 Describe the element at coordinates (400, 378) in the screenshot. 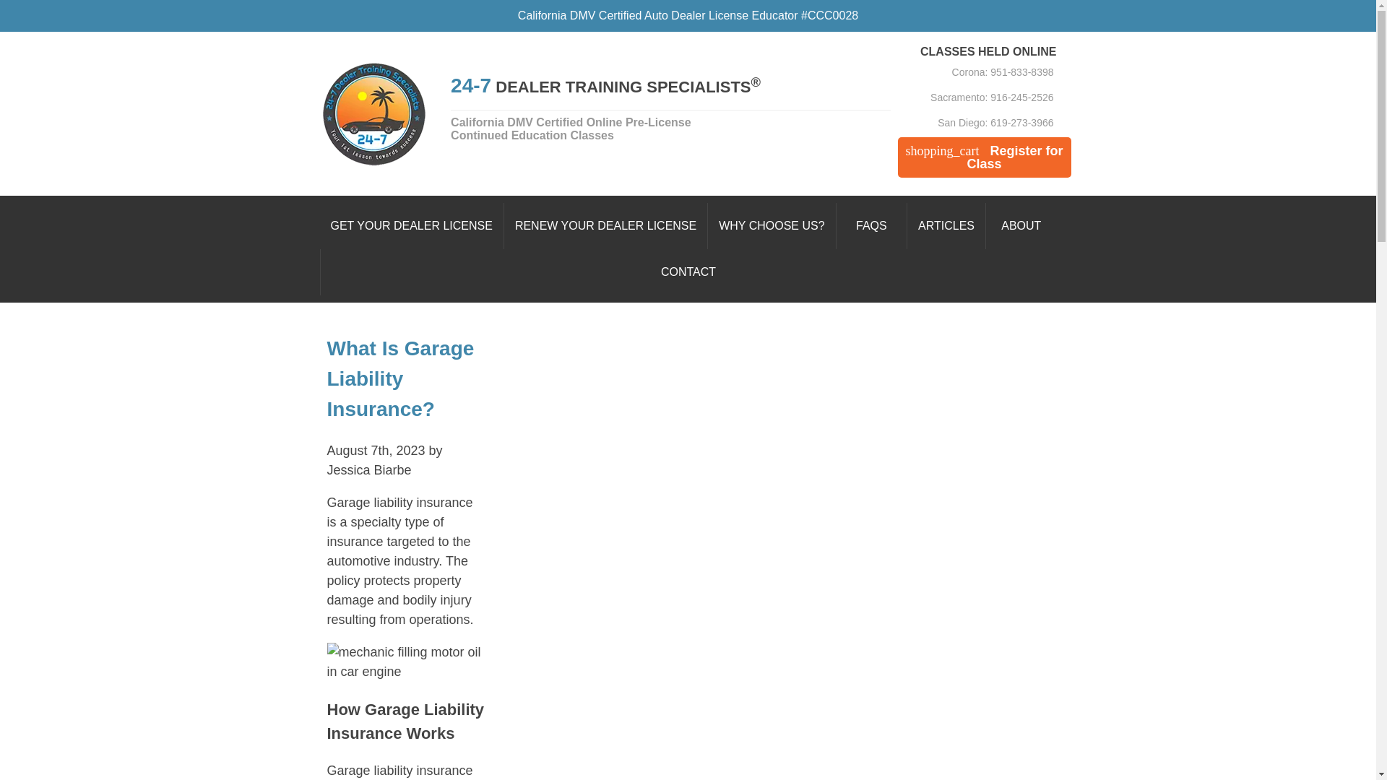

I see `What Is Garage Liability Insurance?` at that location.